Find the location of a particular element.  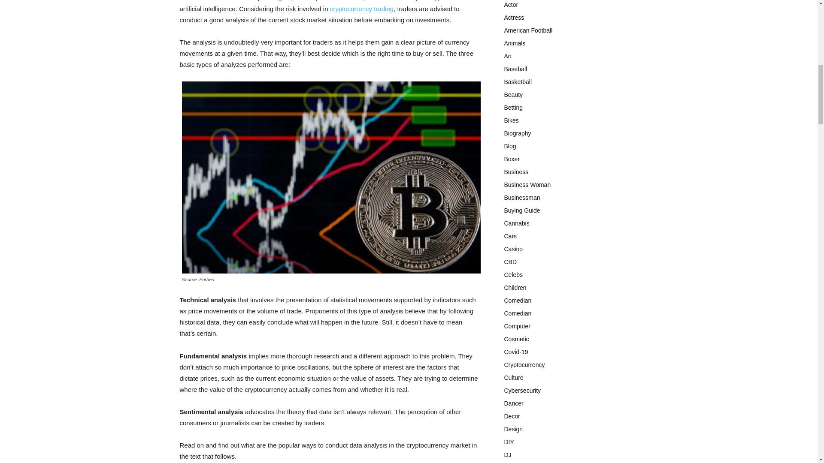

cryptocurrency trading is located at coordinates (362, 9).